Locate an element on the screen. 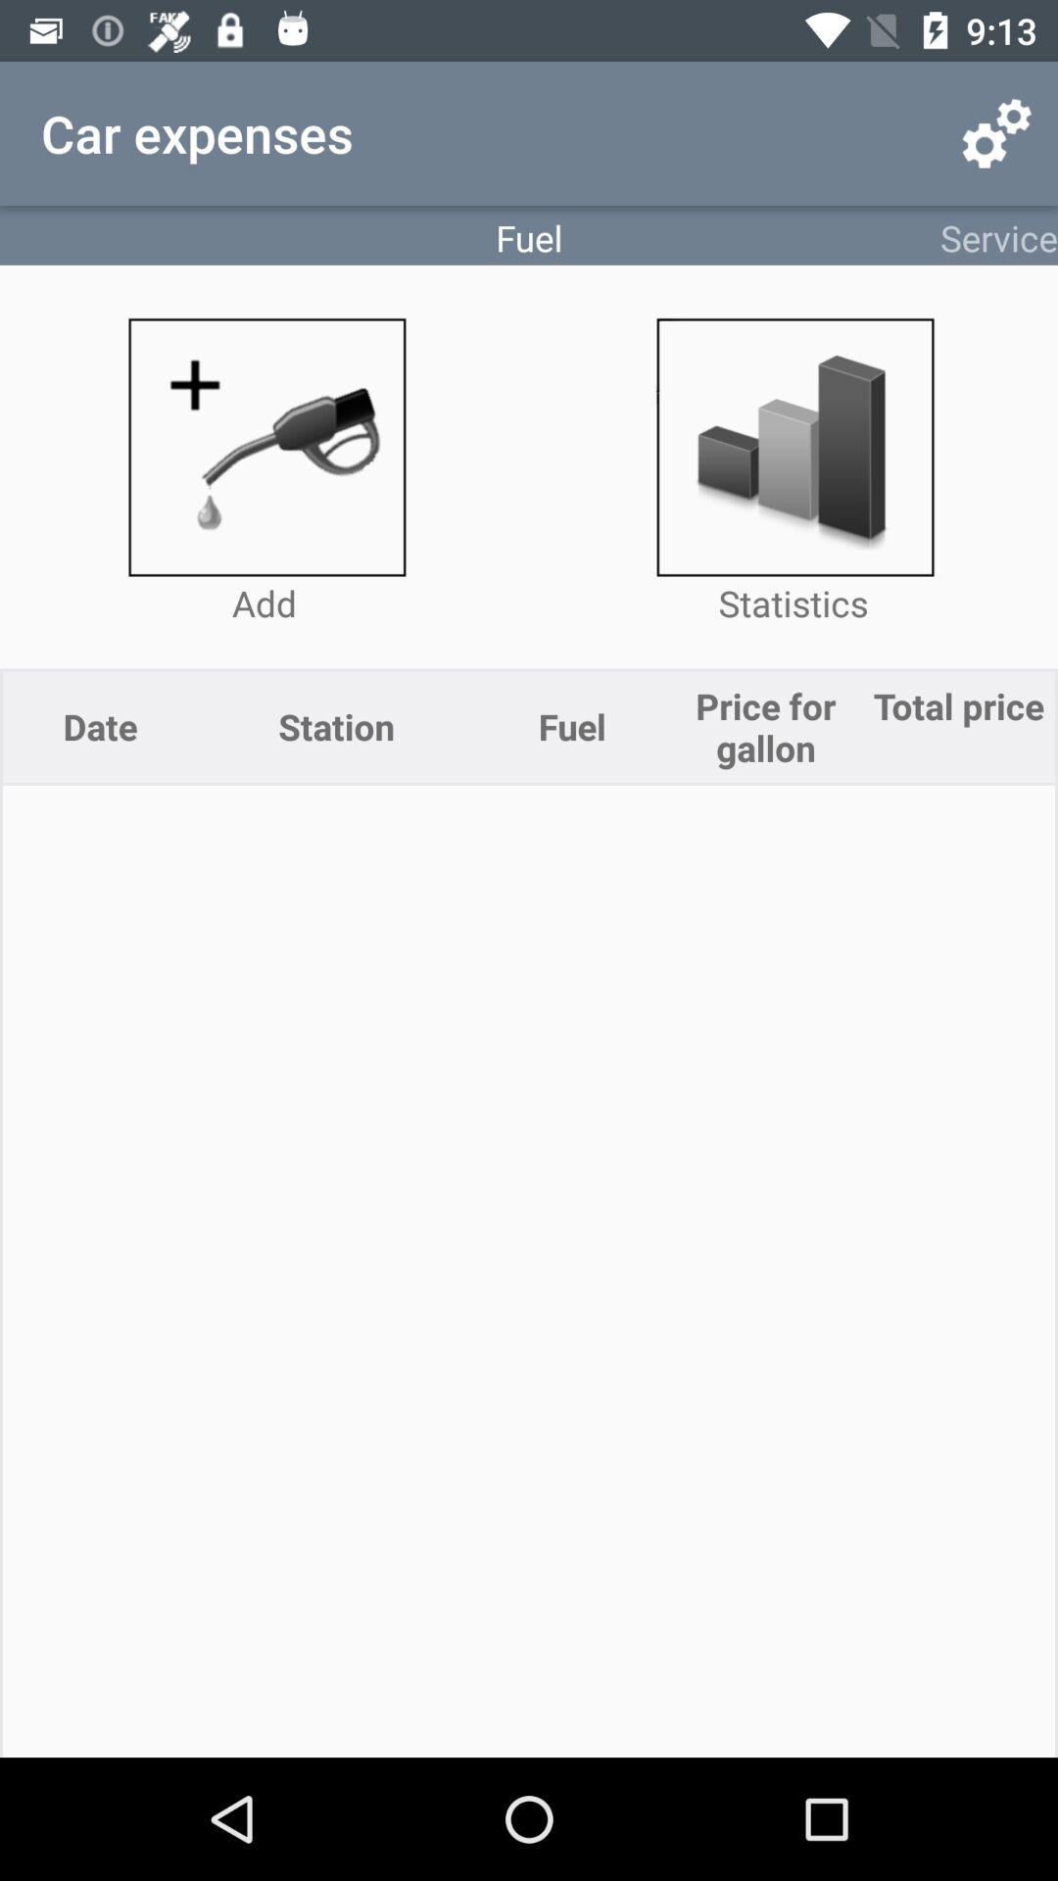 The image size is (1058, 1881). select statistics is located at coordinates (793, 447).